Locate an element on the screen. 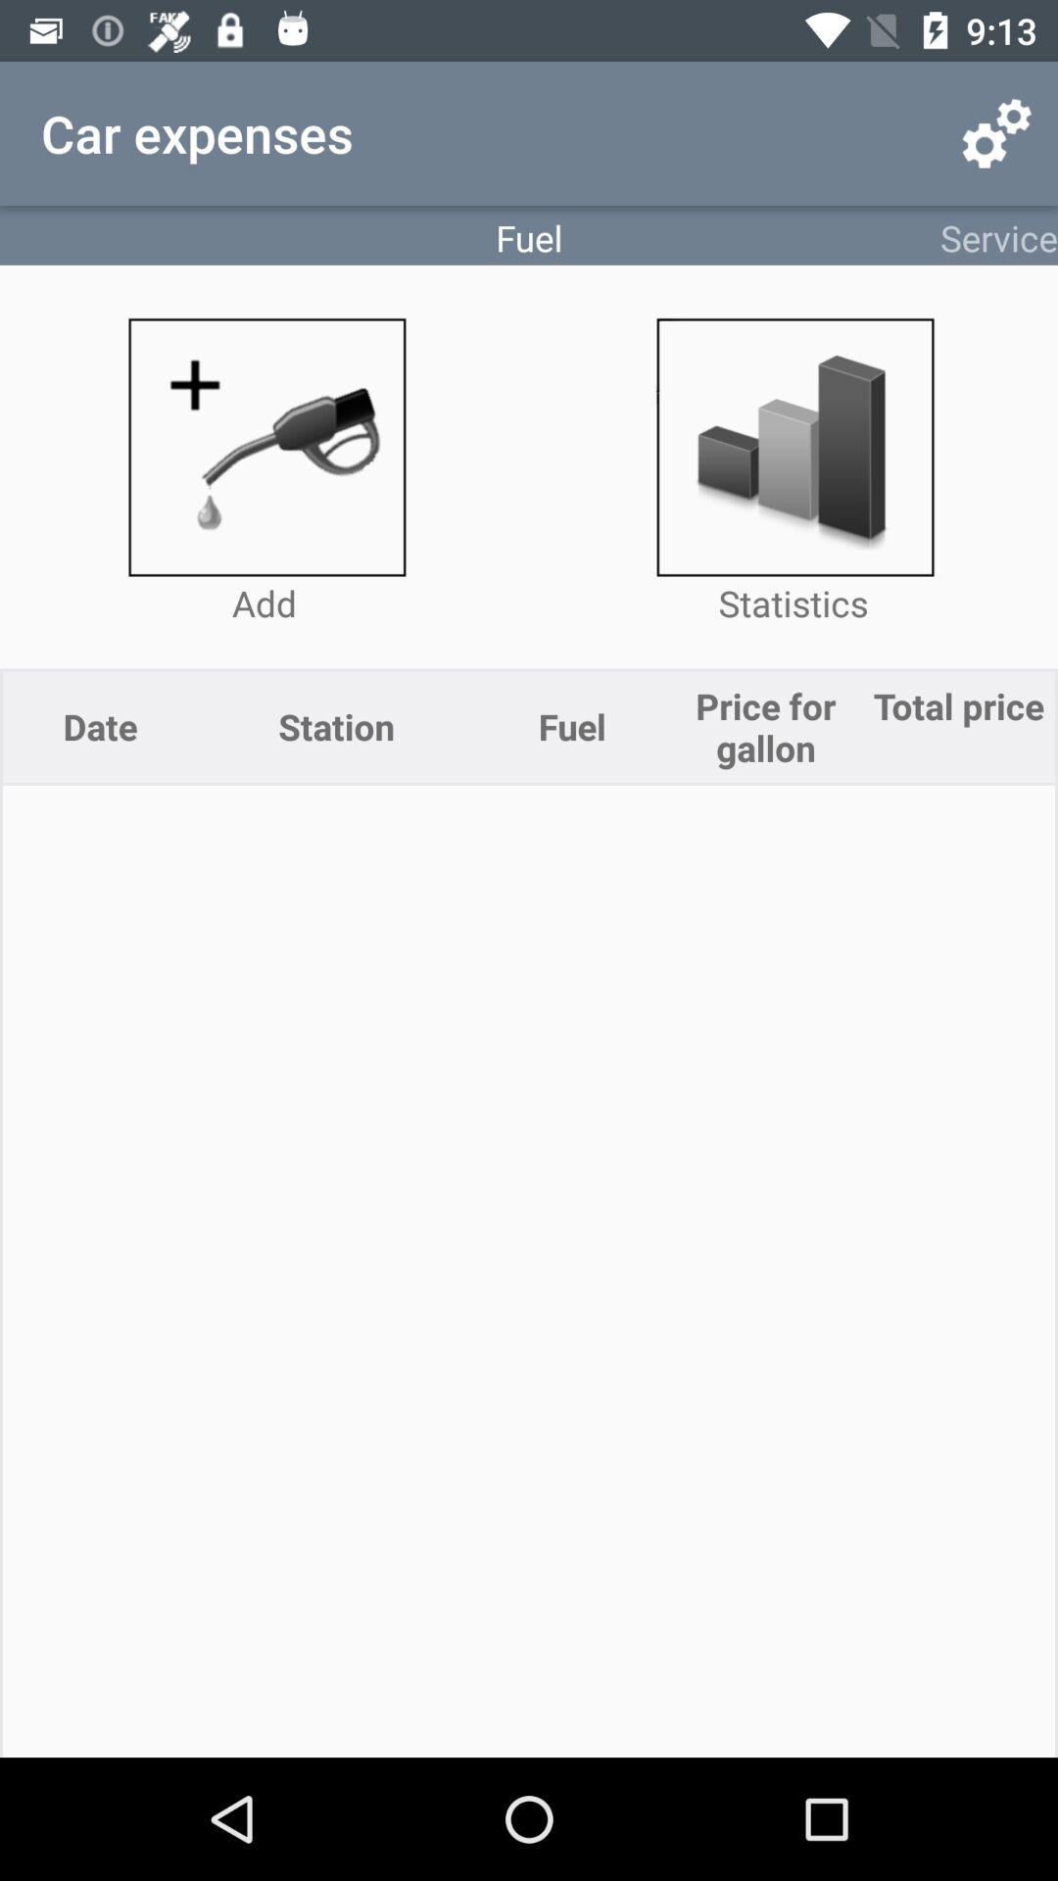 The image size is (1058, 1881). select statistics is located at coordinates (793, 447).